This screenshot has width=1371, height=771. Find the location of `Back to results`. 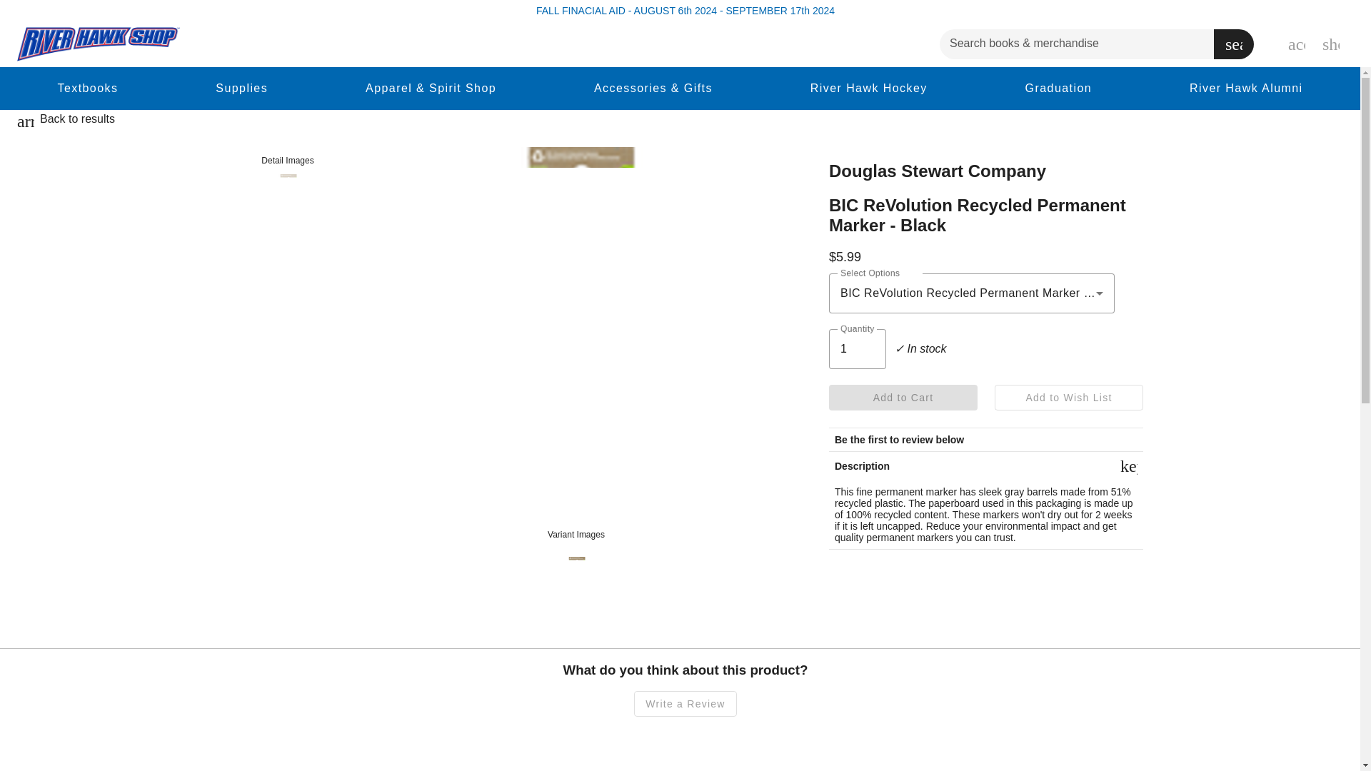

Back to results is located at coordinates (77, 121).